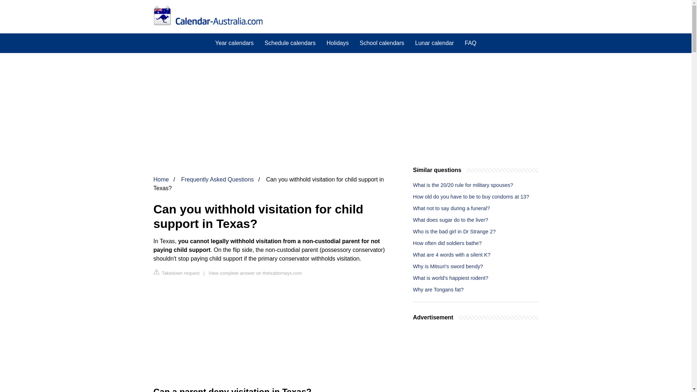 Image resolution: width=697 pixels, height=392 pixels. I want to click on Takedown request, so click(176, 273).